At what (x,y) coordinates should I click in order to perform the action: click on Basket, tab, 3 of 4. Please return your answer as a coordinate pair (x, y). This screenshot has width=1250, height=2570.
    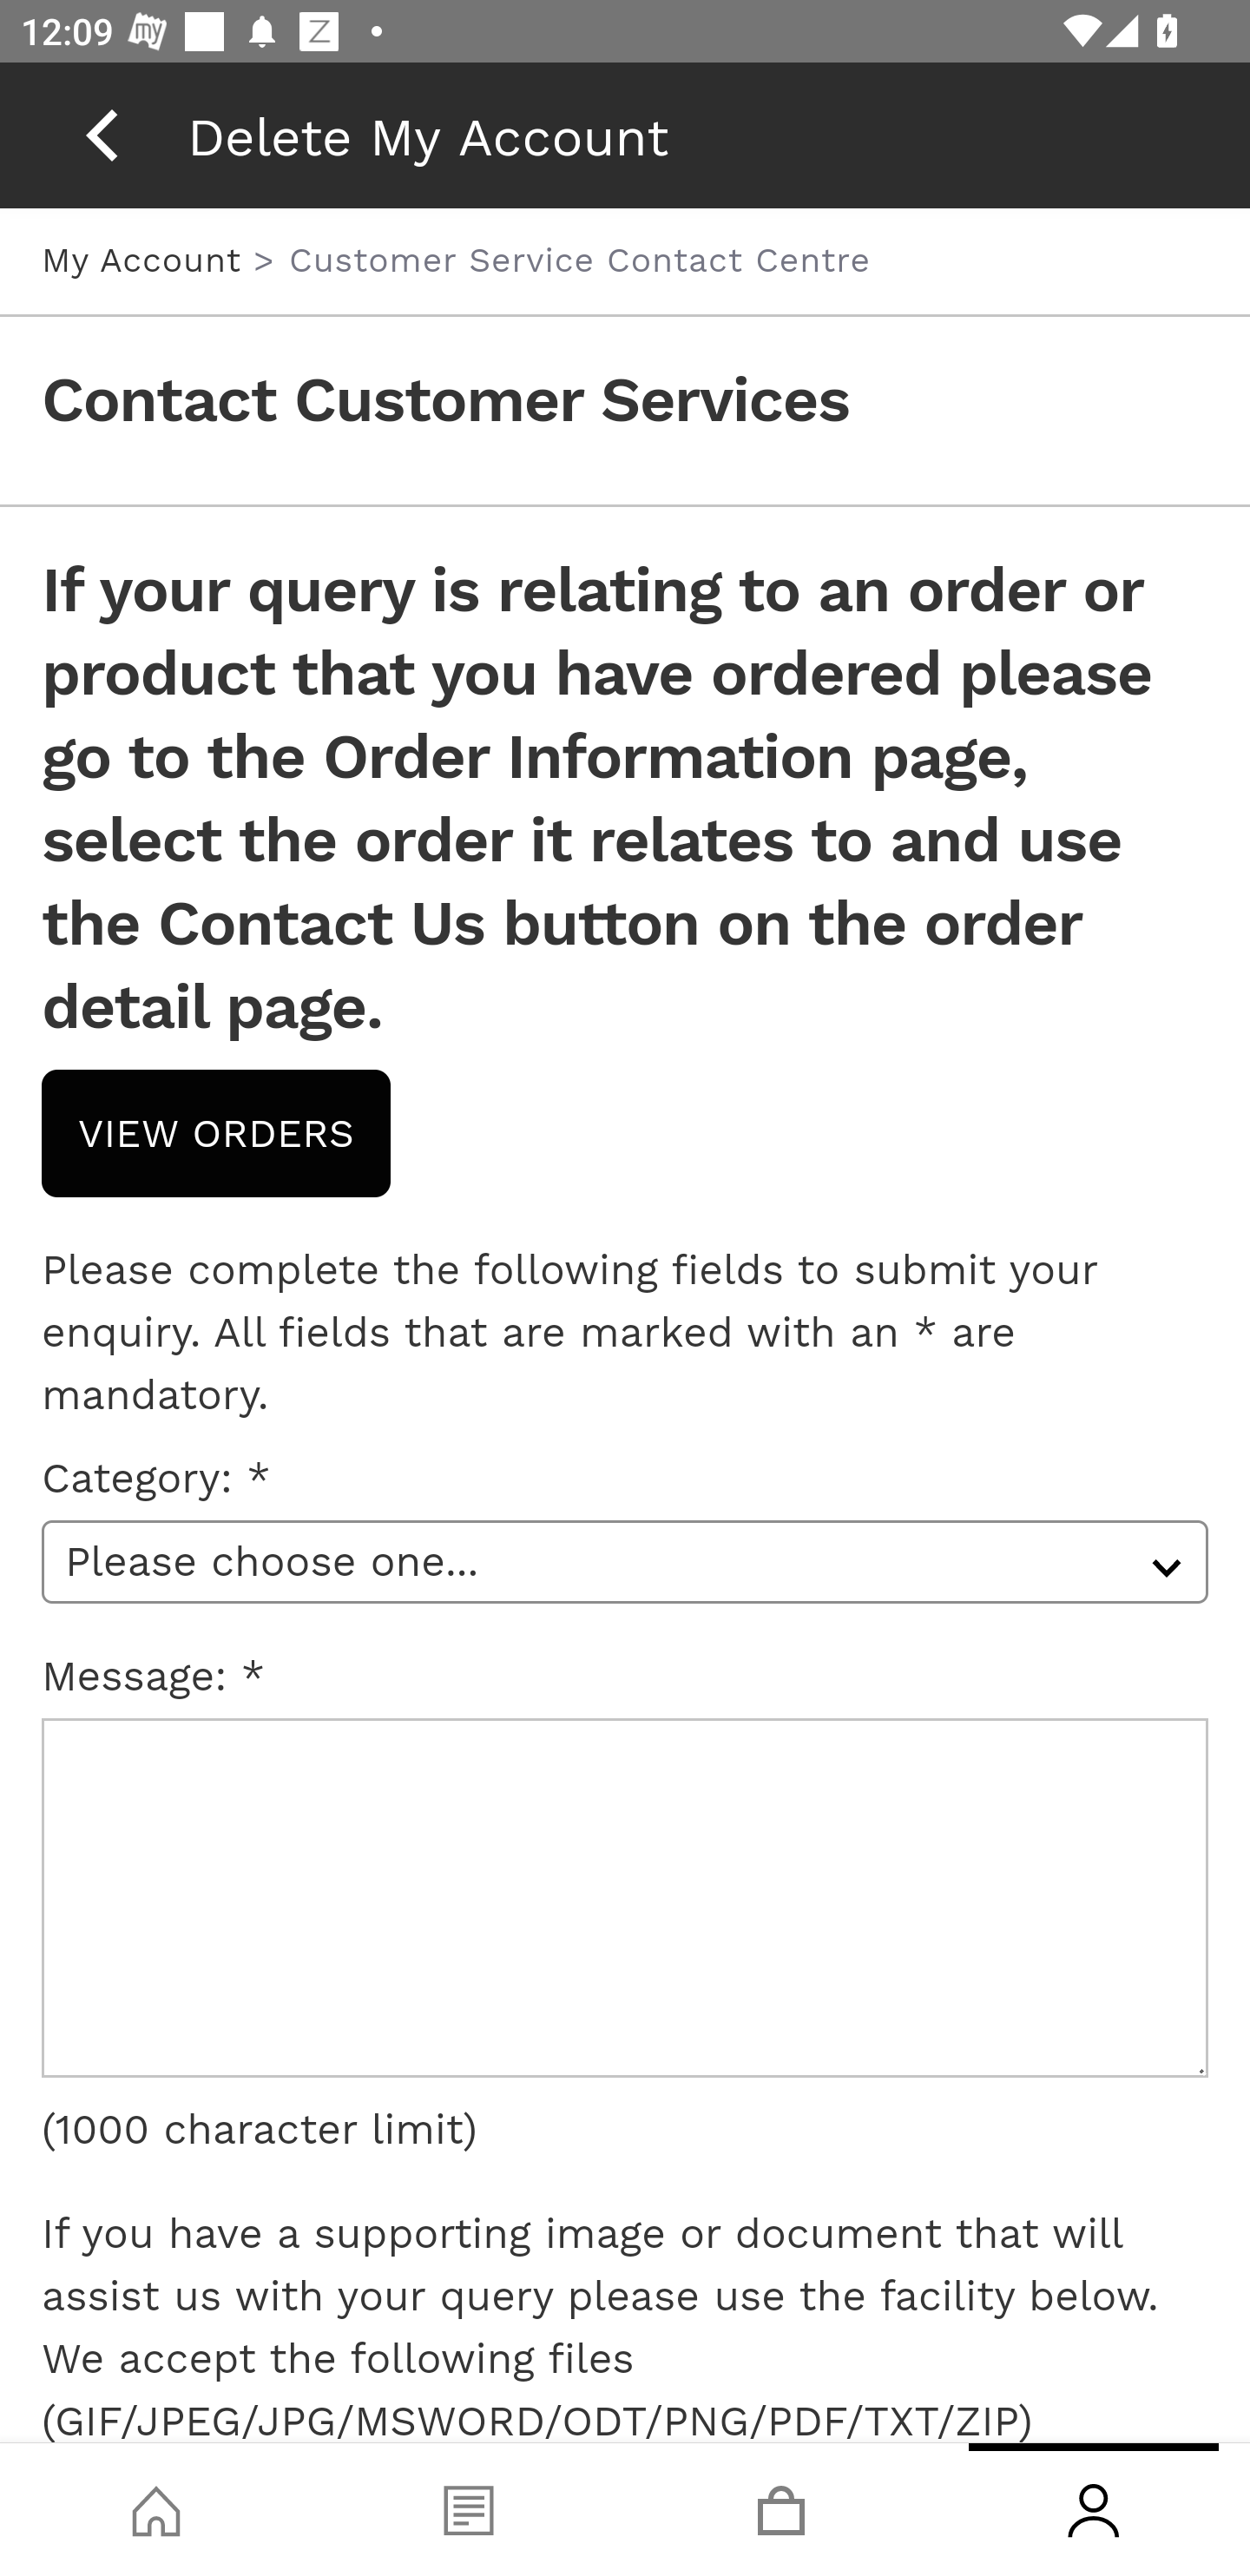
    Looking at the image, I should click on (781, 2507).